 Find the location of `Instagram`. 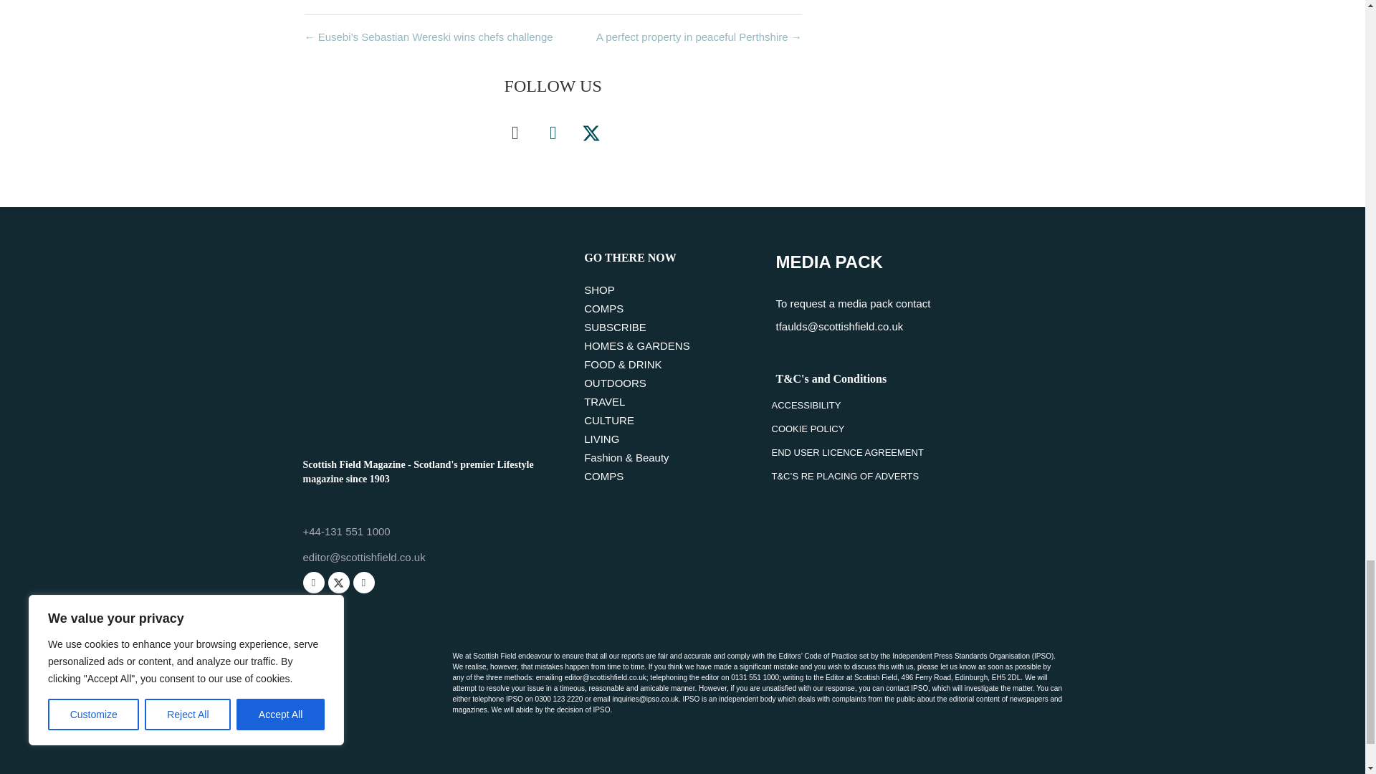

Instagram is located at coordinates (363, 583).